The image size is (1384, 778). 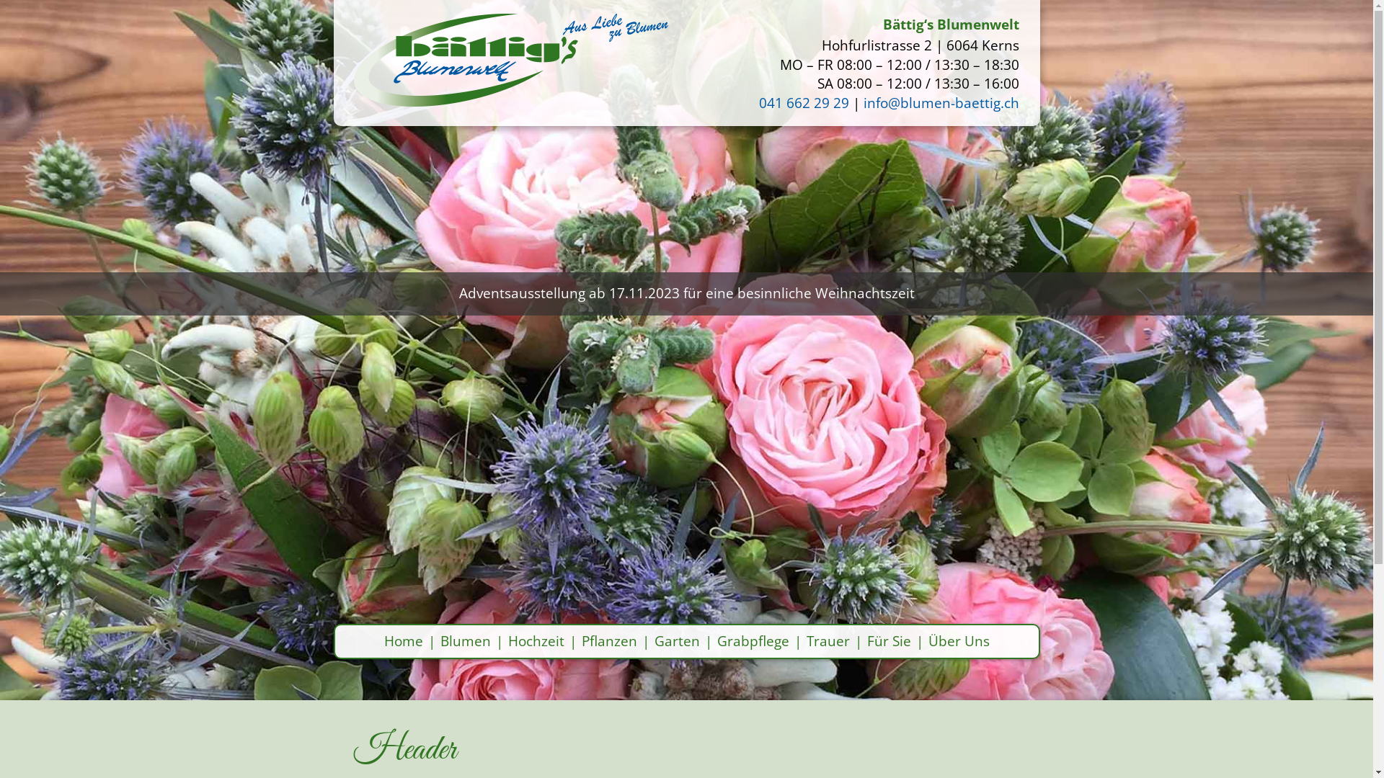 I want to click on Blumen, so click(x=465, y=641).